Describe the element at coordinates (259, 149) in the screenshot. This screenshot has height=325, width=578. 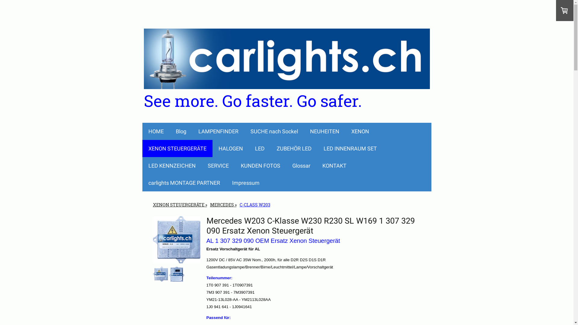
I see `LED` at that location.